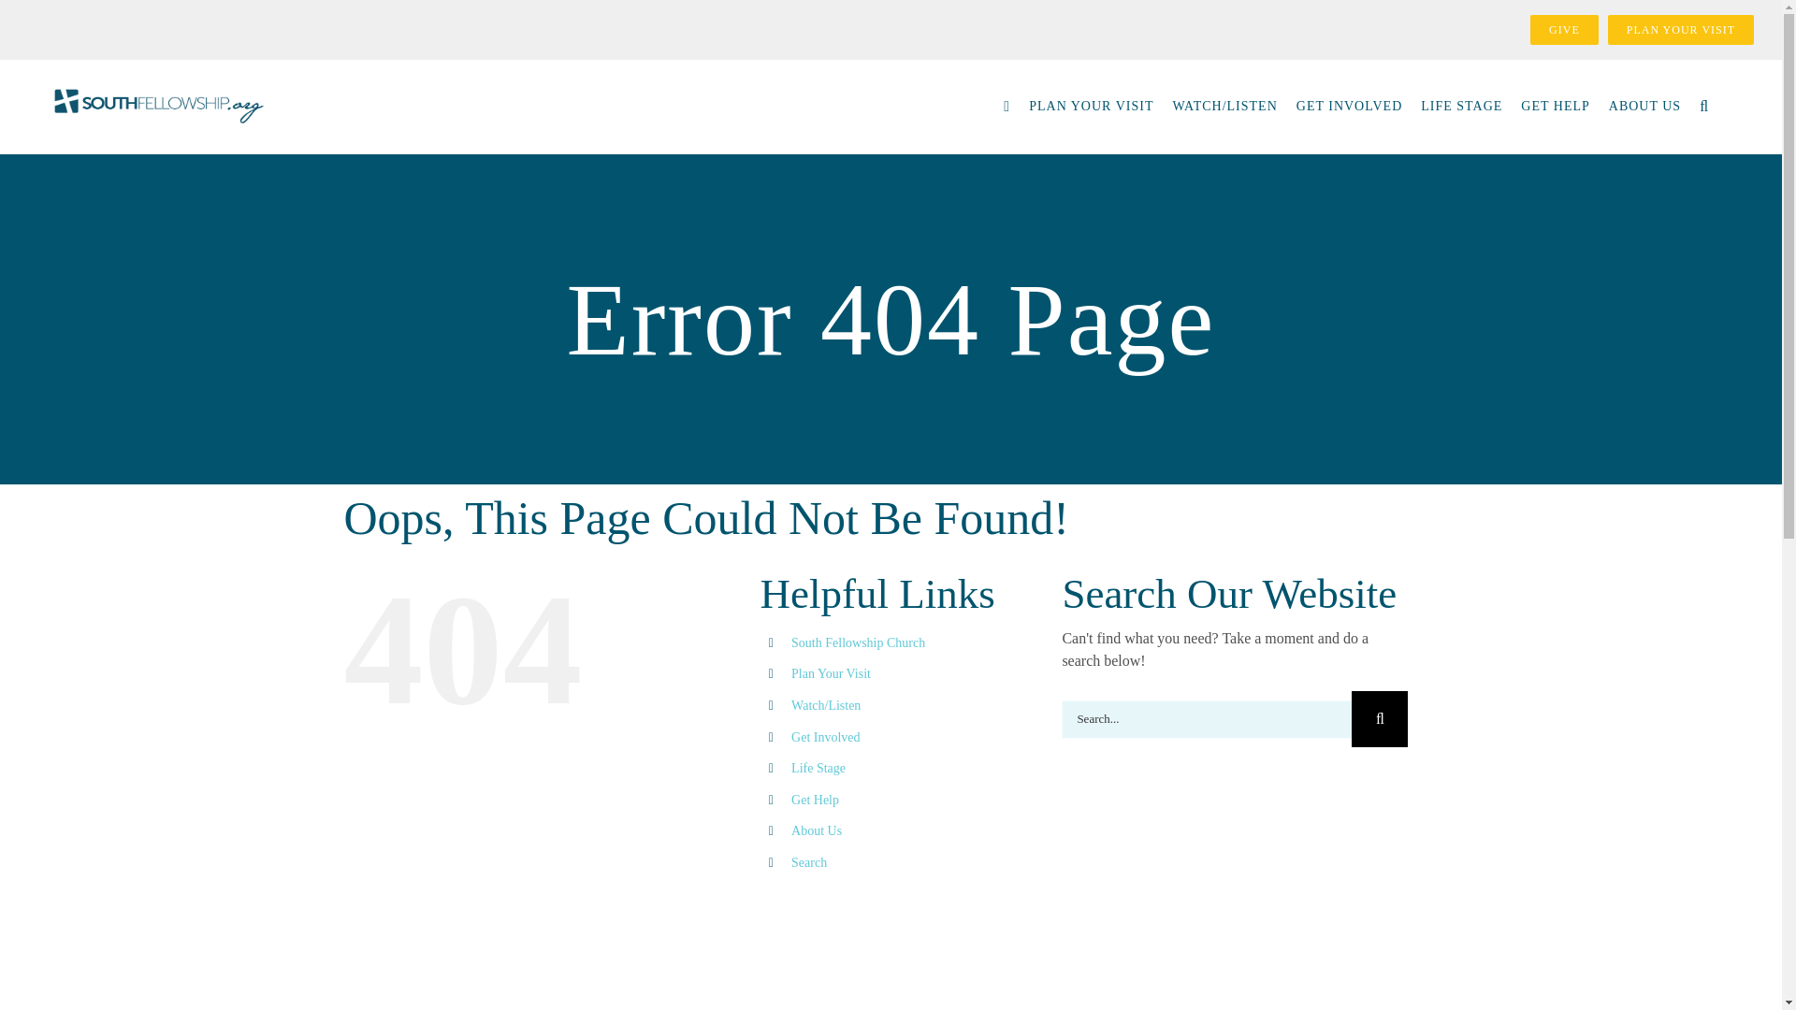 The image size is (1796, 1010). Describe the element at coordinates (1564, 30) in the screenshot. I see `GIVE` at that location.